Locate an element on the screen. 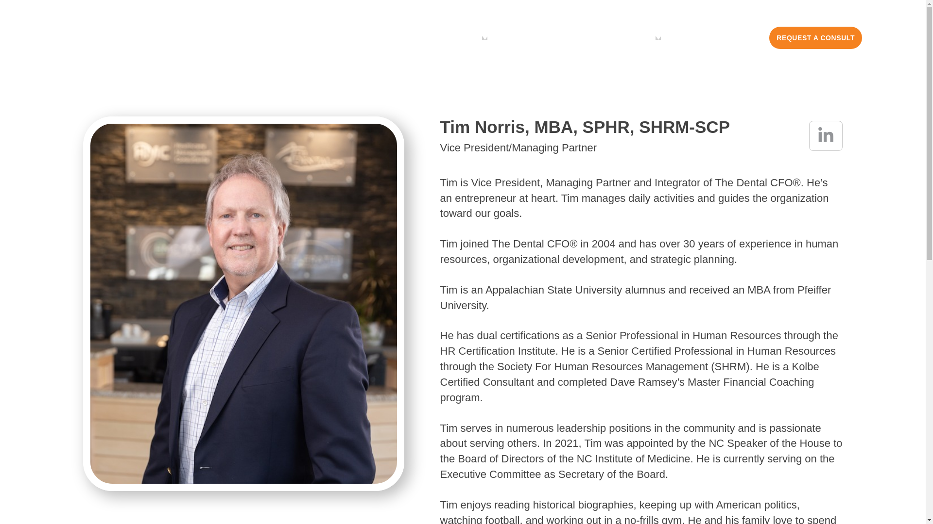 The height and width of the screenshot is (524, 933). Group 318 is located at coordinates (135, 35).